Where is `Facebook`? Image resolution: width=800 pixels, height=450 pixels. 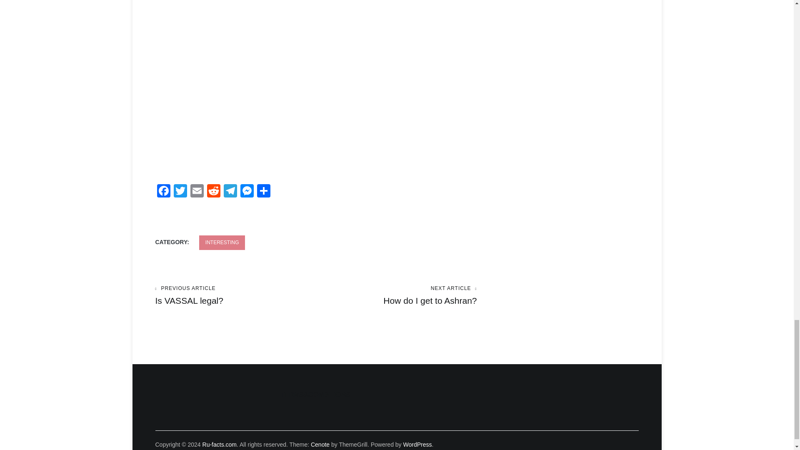 Facebook is located at coordinates (222, 242).